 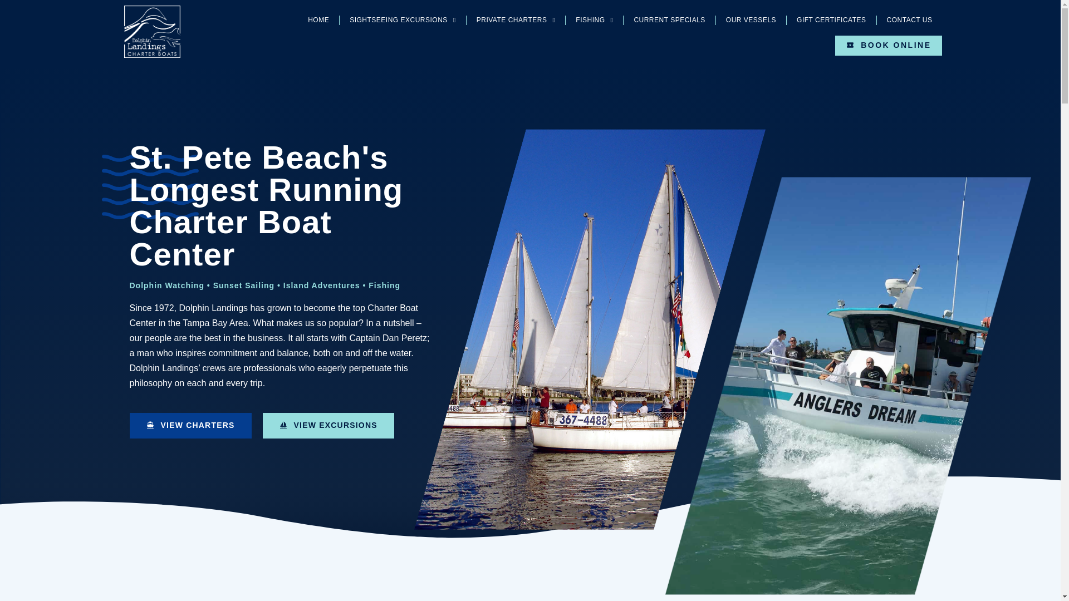 What do you see at coordinates (910, 20) in the screenshot?
I see `CONTACT US` at bounding box center [910, 20].